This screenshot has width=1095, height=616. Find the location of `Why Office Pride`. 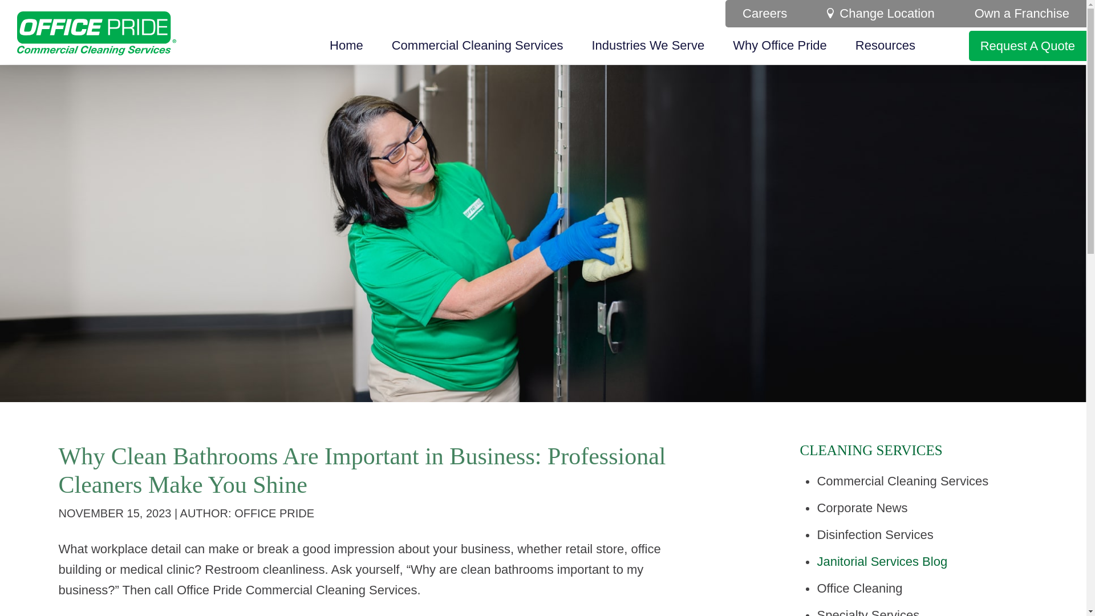

Why Office Pride is located at coordinates (780, 46).